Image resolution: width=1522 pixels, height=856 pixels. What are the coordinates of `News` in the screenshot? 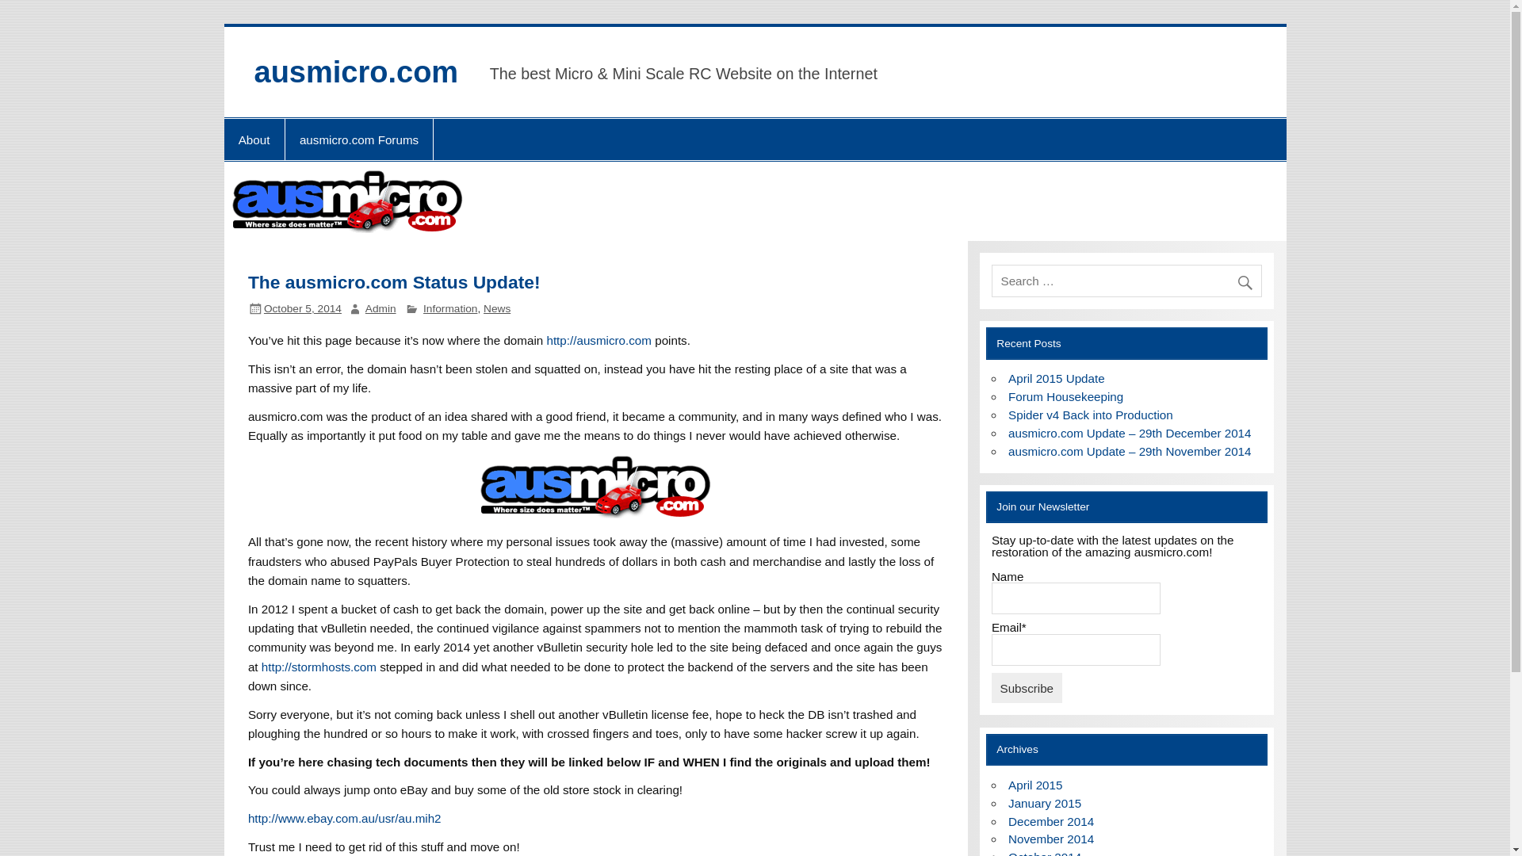 It's located at (496, 309).